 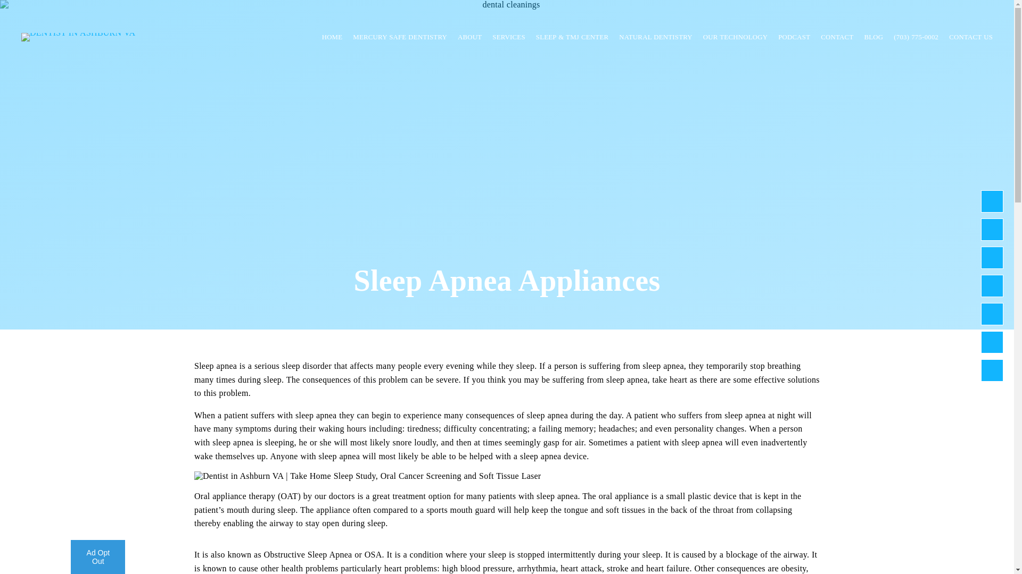 What do you see at coordinates (992, 230) in the screenshot?
I see `Google` at bounding box center [992, 230].